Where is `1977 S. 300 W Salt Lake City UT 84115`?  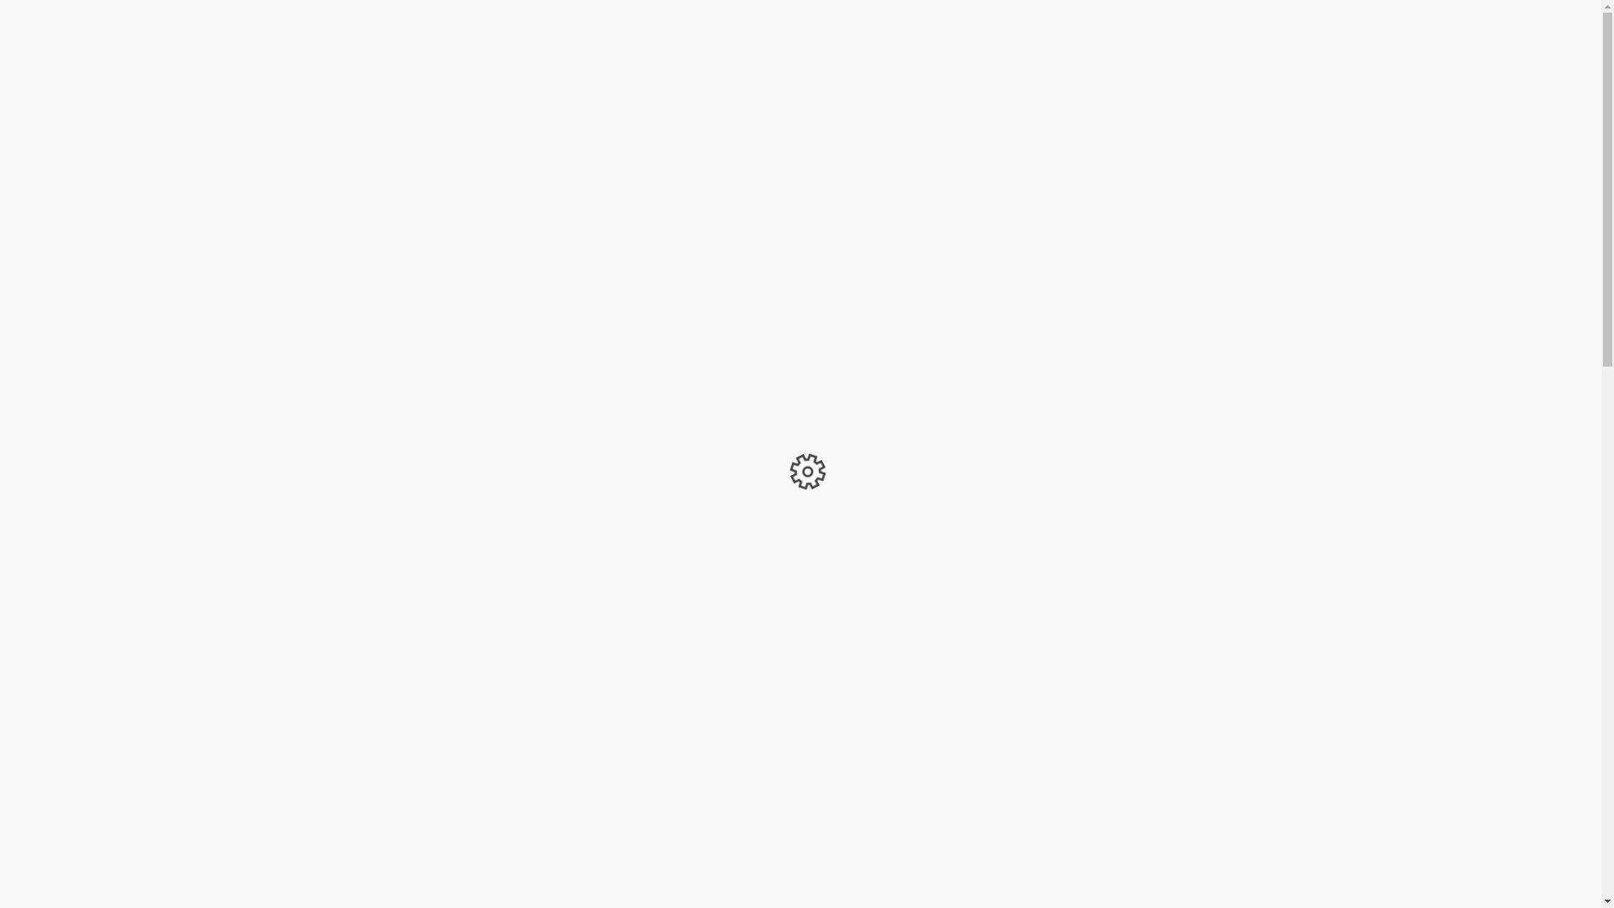 1977 S. 300 W Salt Lake City UT 84115 is located at coordinates (404, 27).